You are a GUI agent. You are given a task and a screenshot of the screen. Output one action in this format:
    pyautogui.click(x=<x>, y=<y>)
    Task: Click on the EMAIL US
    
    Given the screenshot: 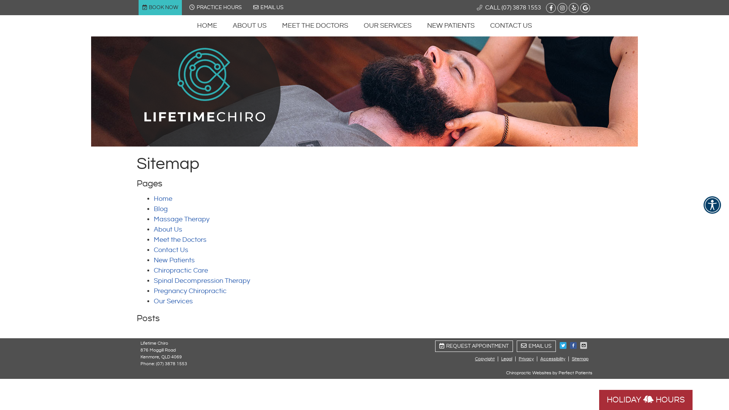 What is the action you would take?
    pyautogui.click(x=536, y=346)
    